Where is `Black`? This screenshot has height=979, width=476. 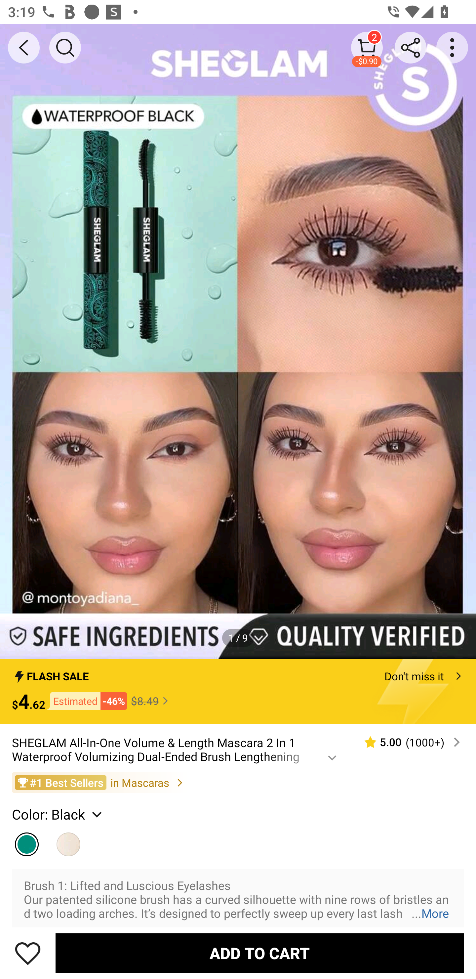
Black is located at coordinates (68, 841).